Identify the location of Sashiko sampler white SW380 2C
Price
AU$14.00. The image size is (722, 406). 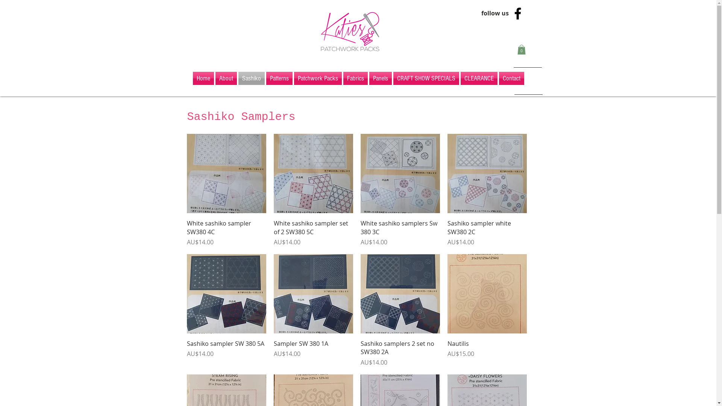
(487, 233).